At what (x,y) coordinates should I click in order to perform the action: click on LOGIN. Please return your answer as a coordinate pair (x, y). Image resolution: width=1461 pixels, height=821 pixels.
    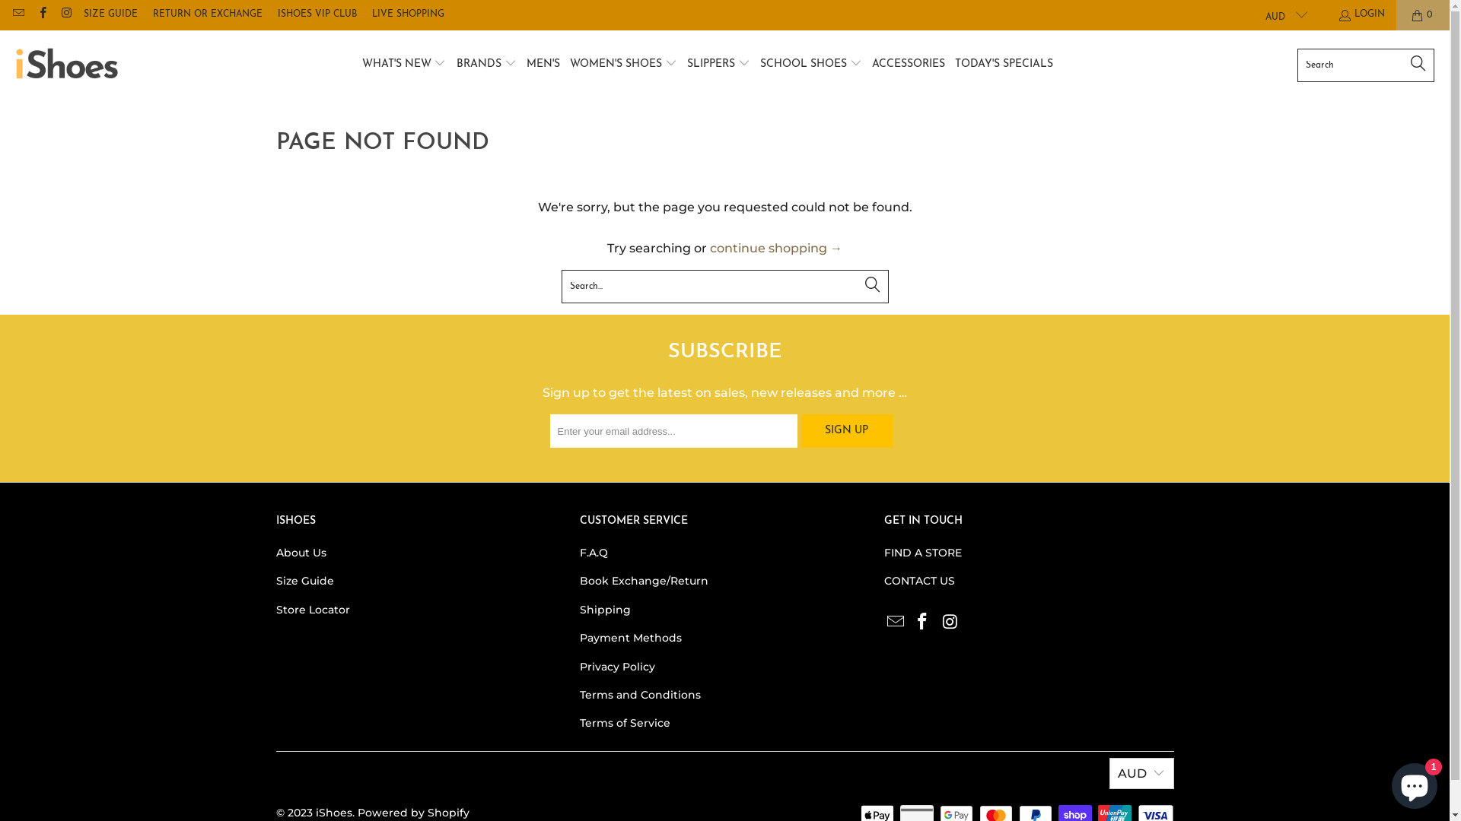
    Looking at the image, I should click on (1361, 15).